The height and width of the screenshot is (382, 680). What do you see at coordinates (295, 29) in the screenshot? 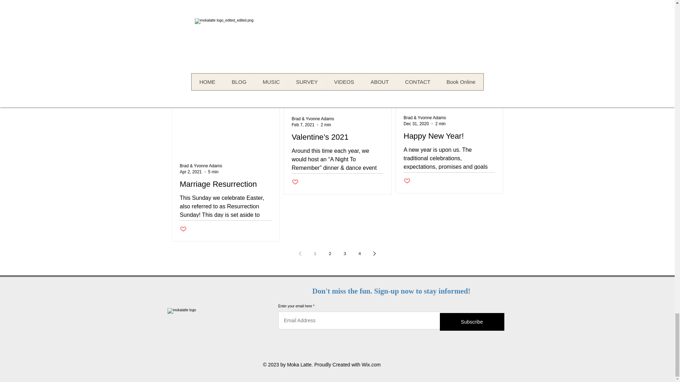
I see `Post not marked as liked` at bounding box center [295, 29].